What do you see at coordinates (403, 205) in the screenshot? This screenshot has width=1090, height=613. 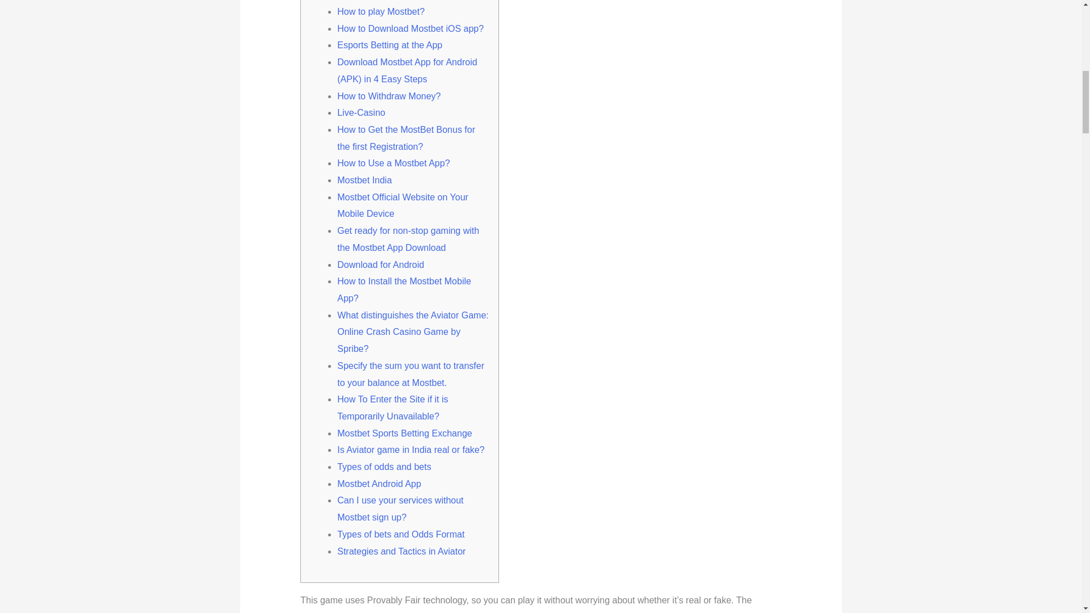 I see `Mostbet Official Website on Your Mobile Device` at bounding box center [403, 205].